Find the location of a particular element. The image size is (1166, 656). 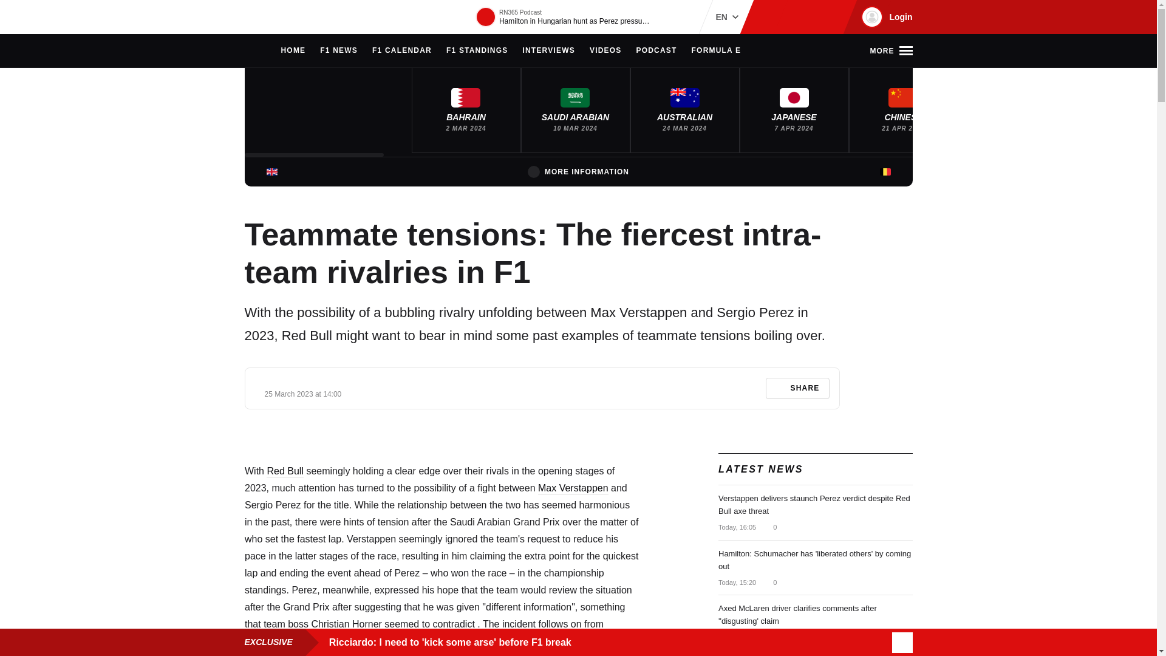

VIDEOS is located at coordinates (605, 51).